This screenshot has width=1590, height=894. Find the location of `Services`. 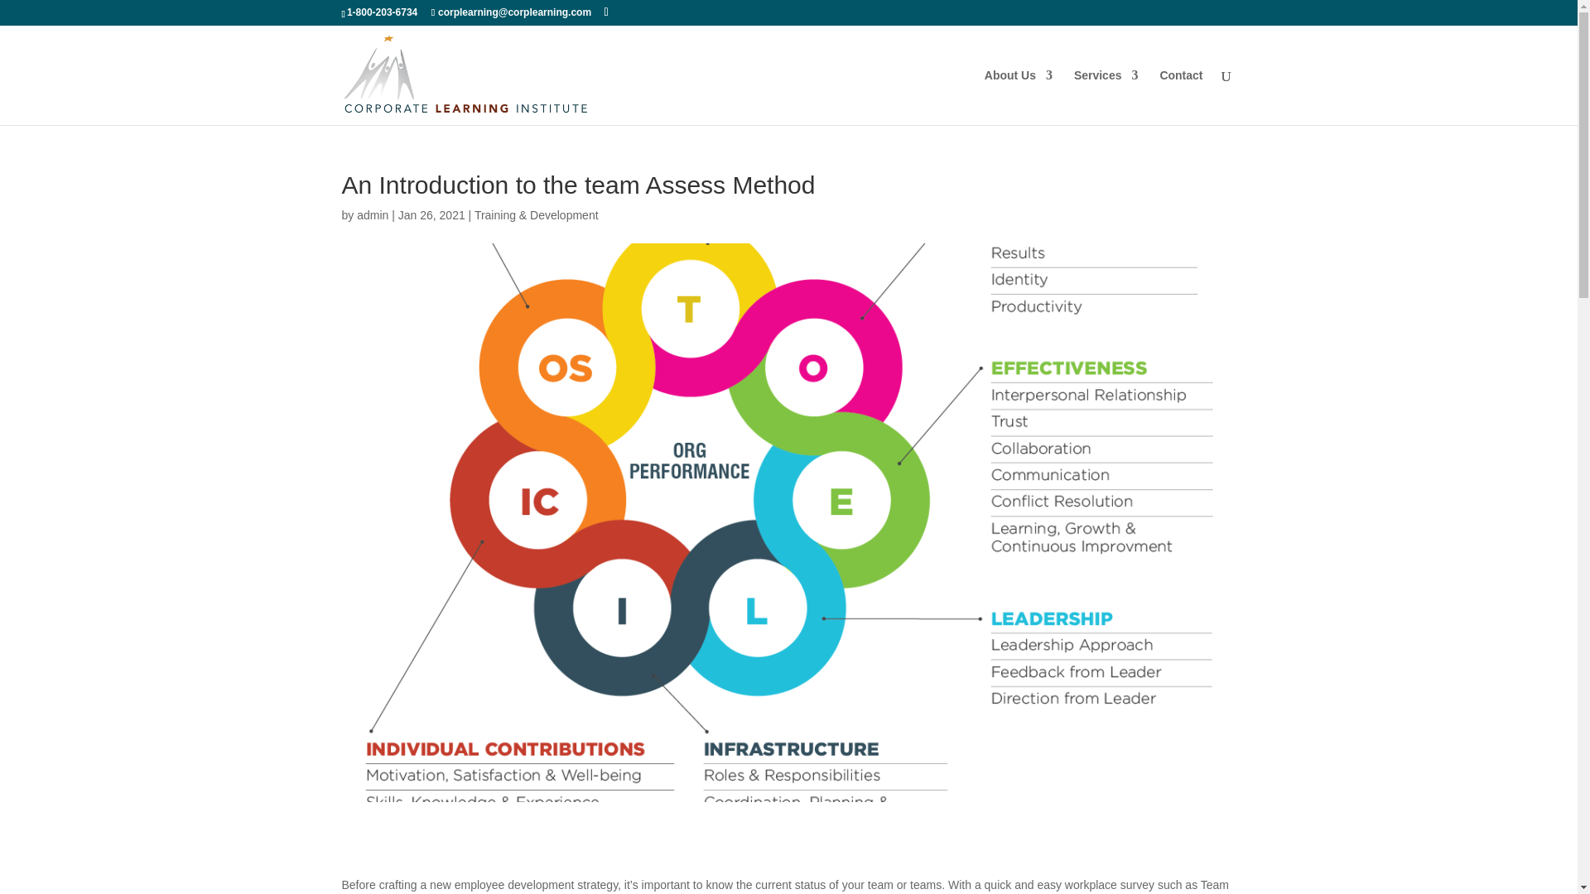

Services is located at coordinates (1106, 98).